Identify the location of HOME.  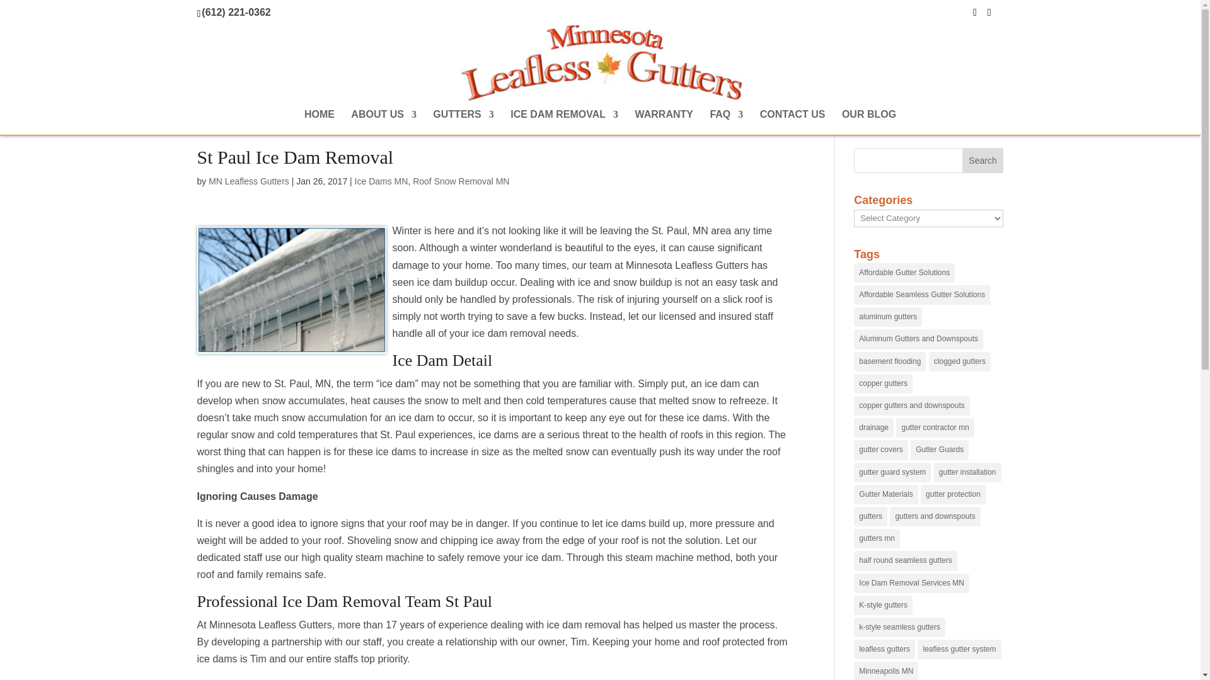
(320, 122).